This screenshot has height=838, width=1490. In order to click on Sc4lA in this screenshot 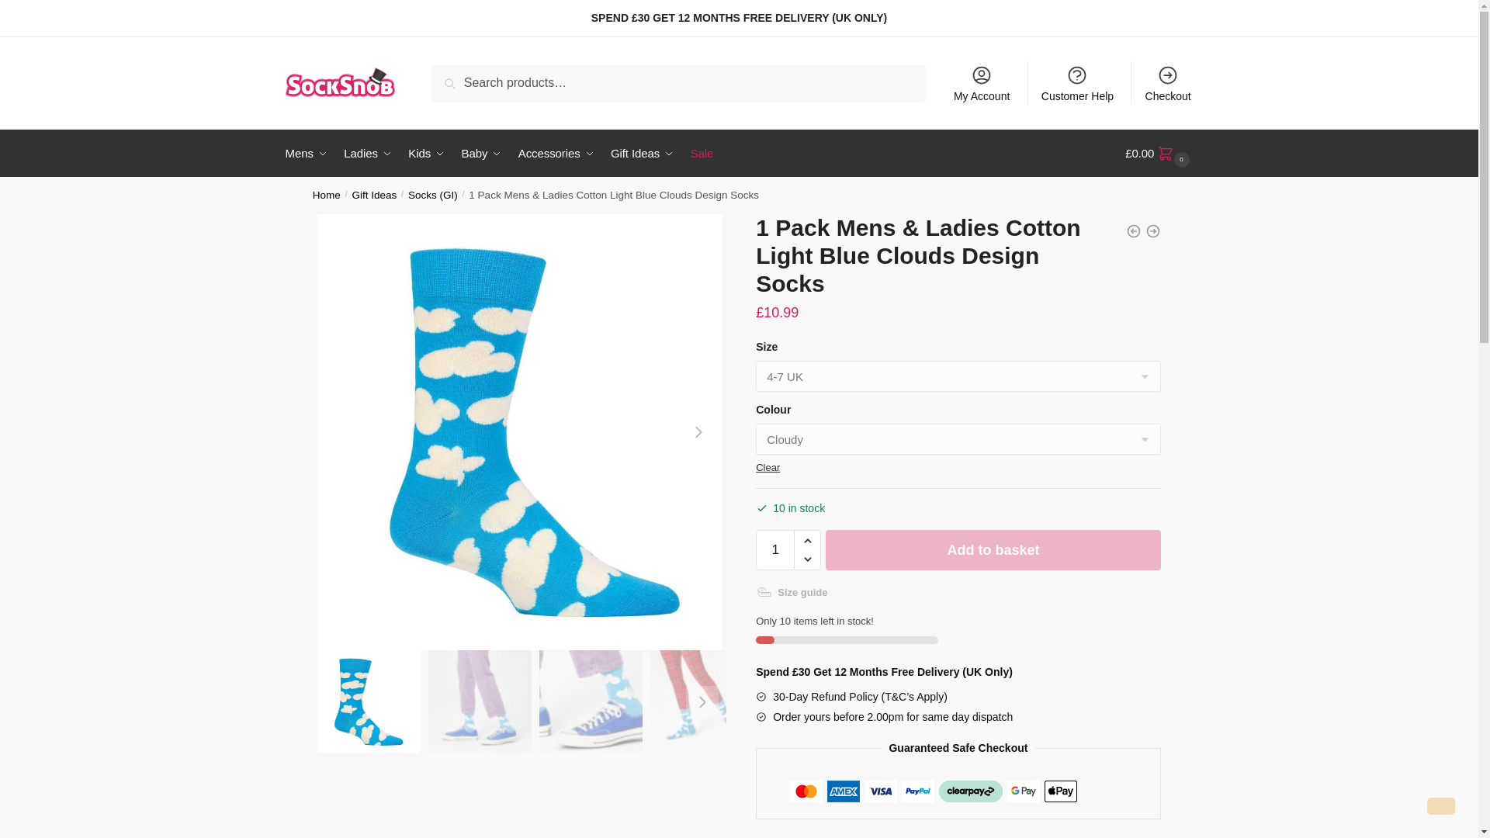, I will do `click(702, 701)`.